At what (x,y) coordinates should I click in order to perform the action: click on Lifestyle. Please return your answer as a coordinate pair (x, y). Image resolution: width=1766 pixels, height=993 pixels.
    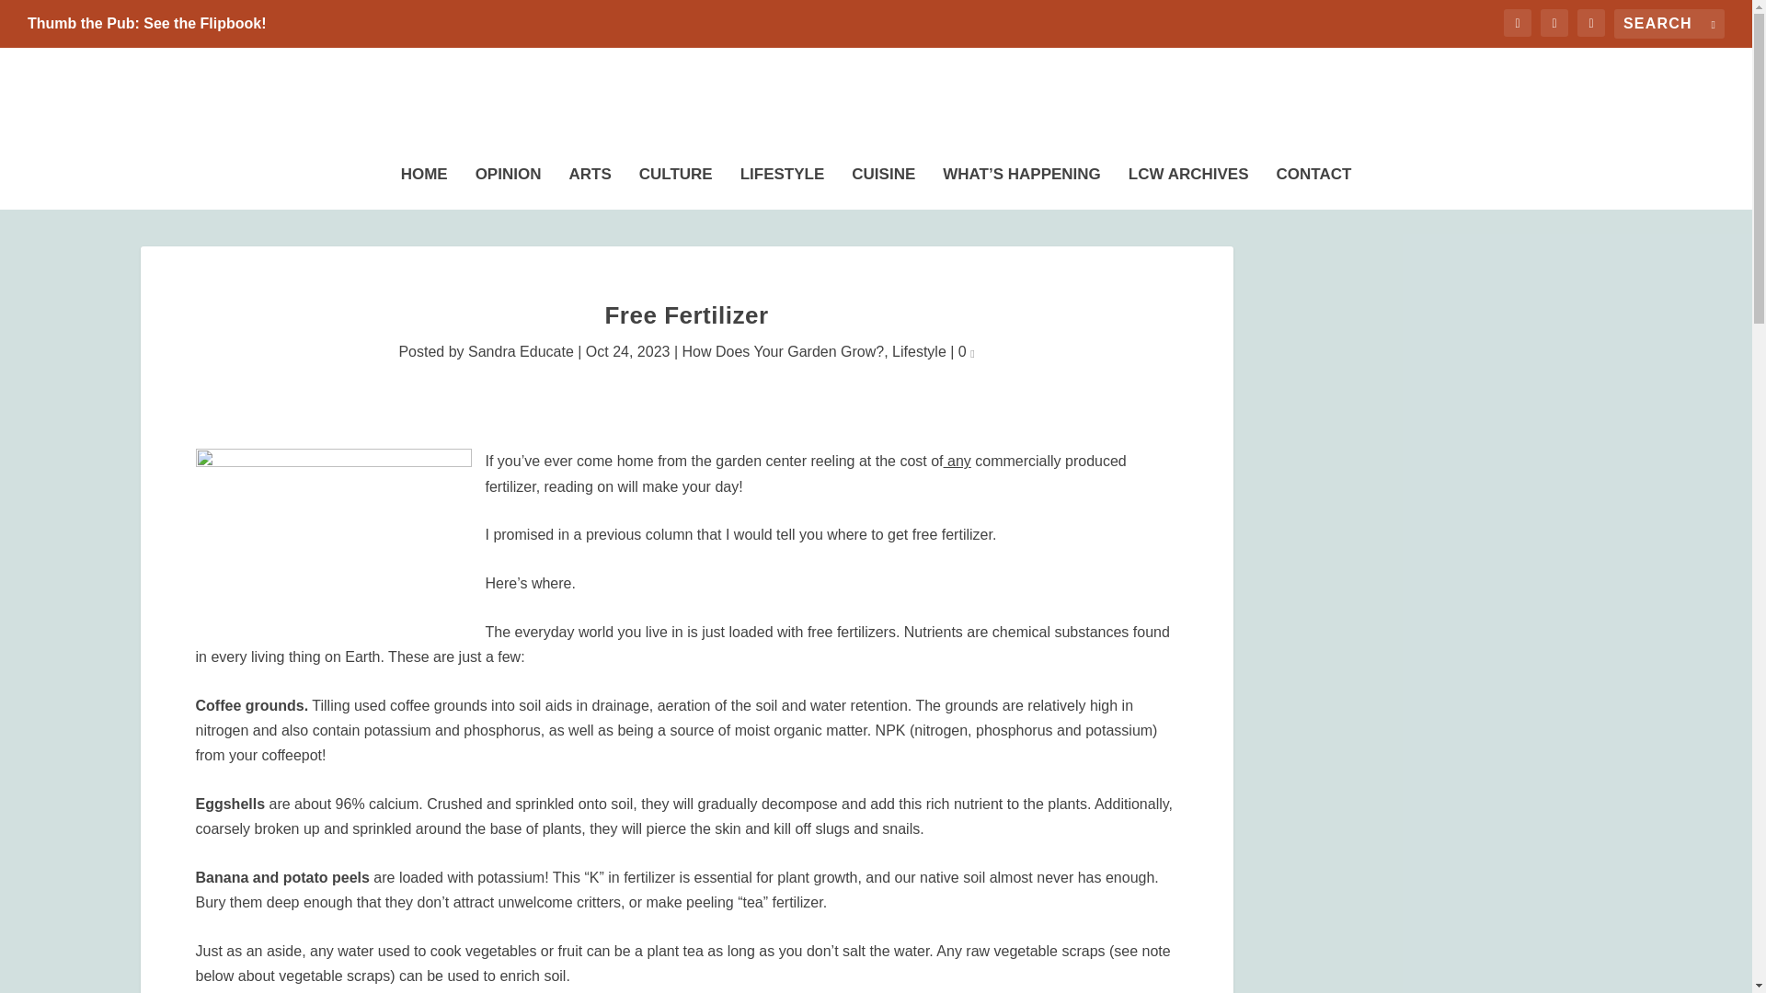
    Looking at the image, I should click on (919, 351).